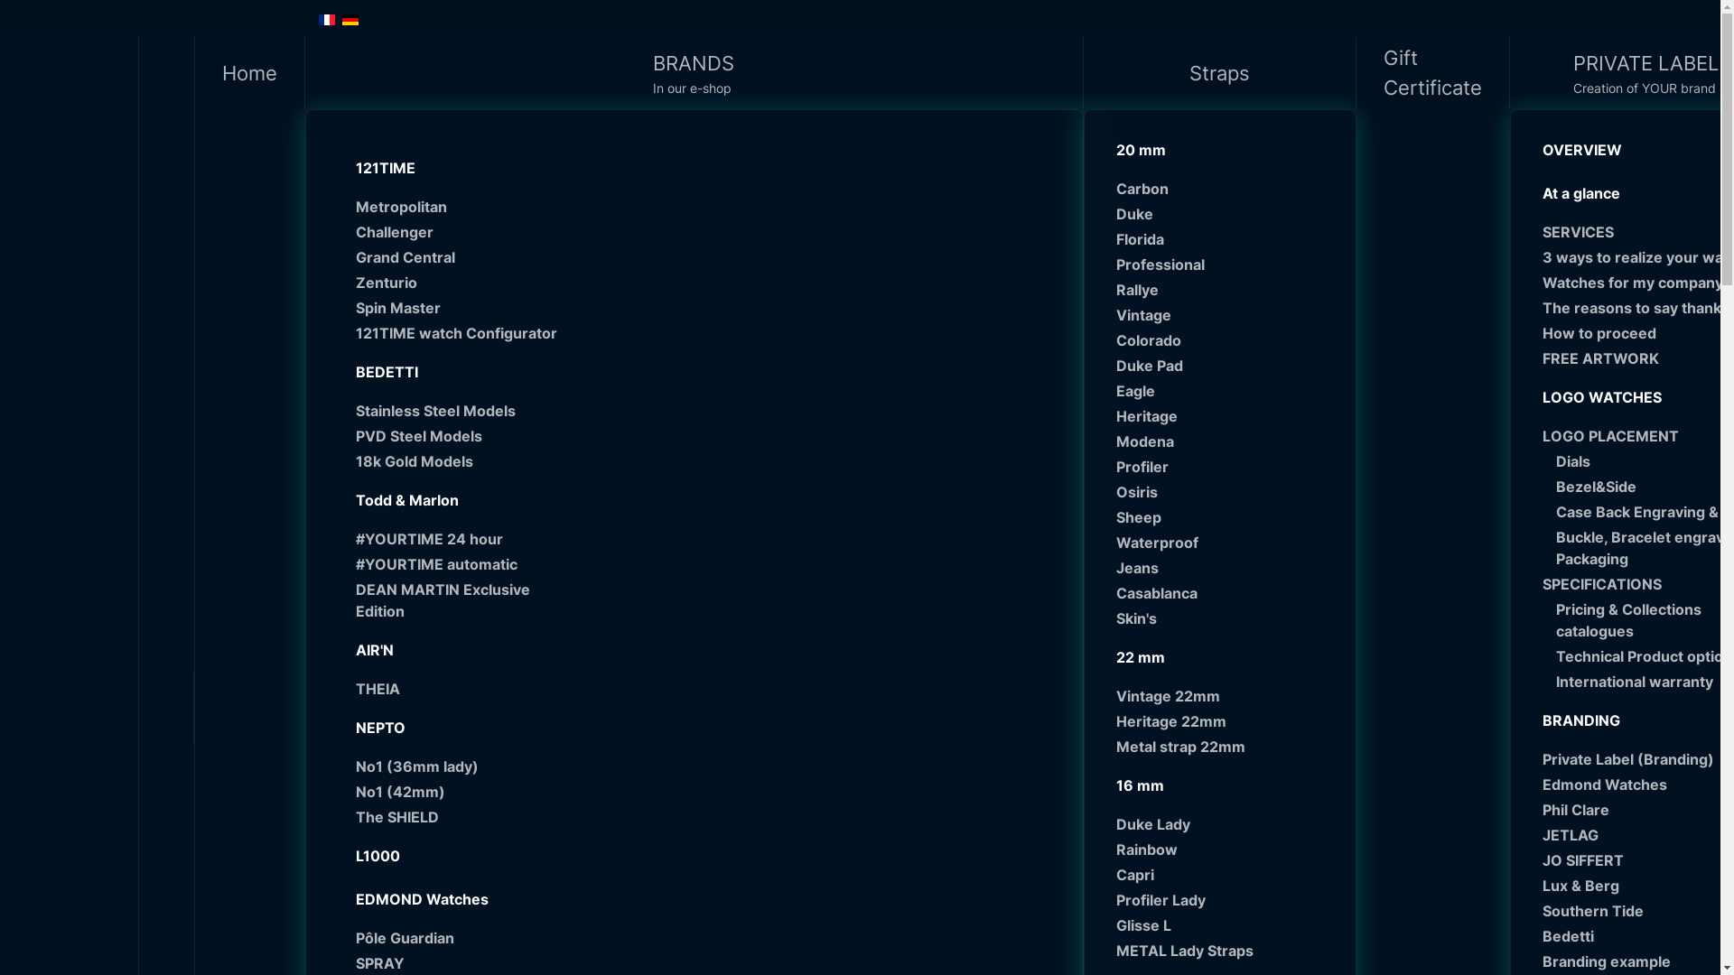  I want to click on Skin's, so click(1226, 618).